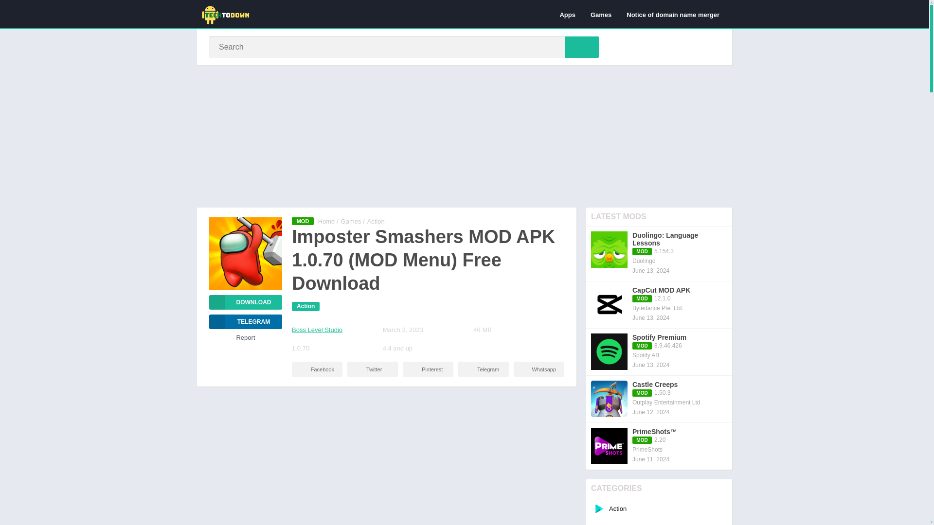 Image resolution: width=934 pixels, height=525 pixels. What do you see at coordinates (600, 14) in the screenshot?
I see `Games` at bounding box center [600, 14].